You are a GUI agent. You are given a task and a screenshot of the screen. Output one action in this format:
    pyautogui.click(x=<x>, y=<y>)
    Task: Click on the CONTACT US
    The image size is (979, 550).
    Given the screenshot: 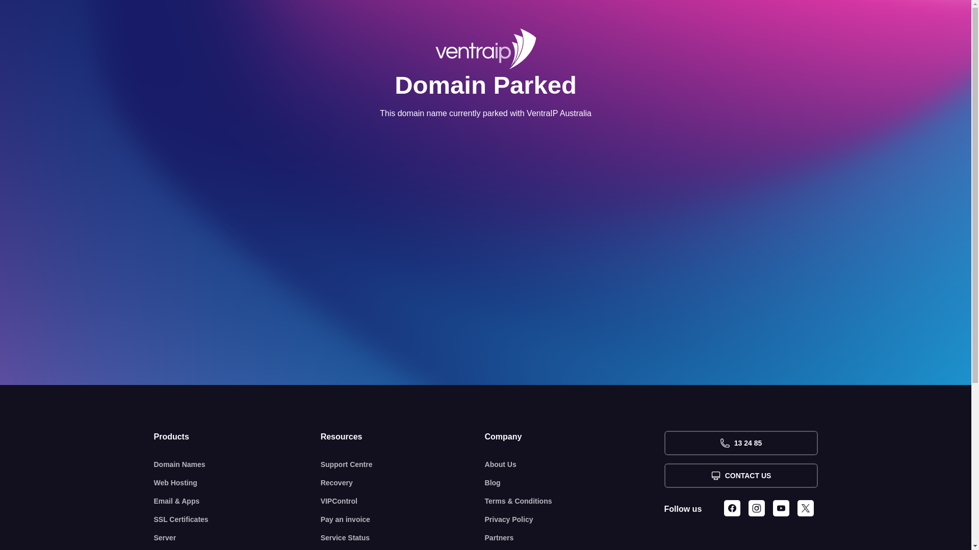 What is the action you would take?
    pyautogui.click(x=740, y=476)
    